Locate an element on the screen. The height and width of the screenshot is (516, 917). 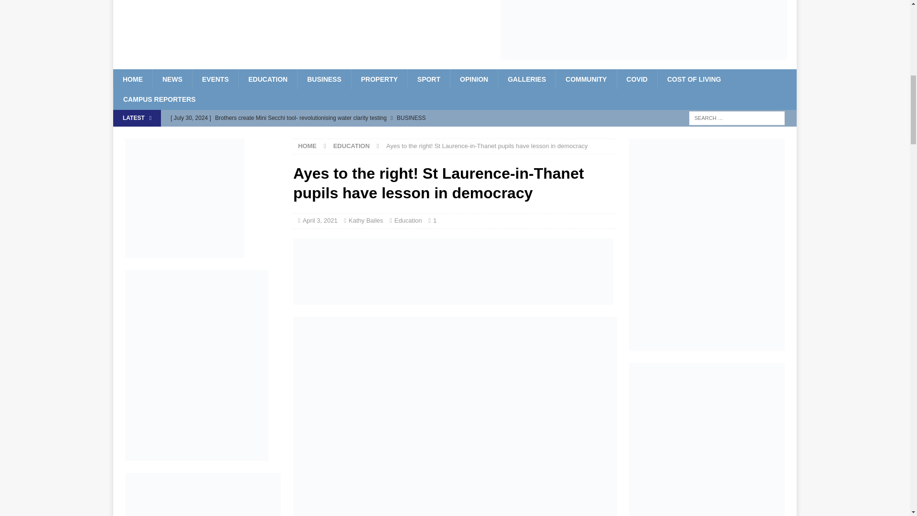
SPORT is located at coordinates (428, 79).